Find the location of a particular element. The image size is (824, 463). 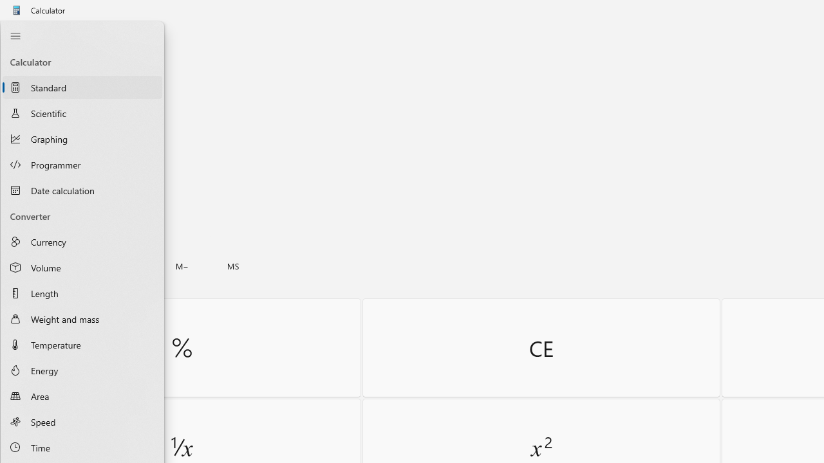

Keep on top is located at coordinates (100, 36).